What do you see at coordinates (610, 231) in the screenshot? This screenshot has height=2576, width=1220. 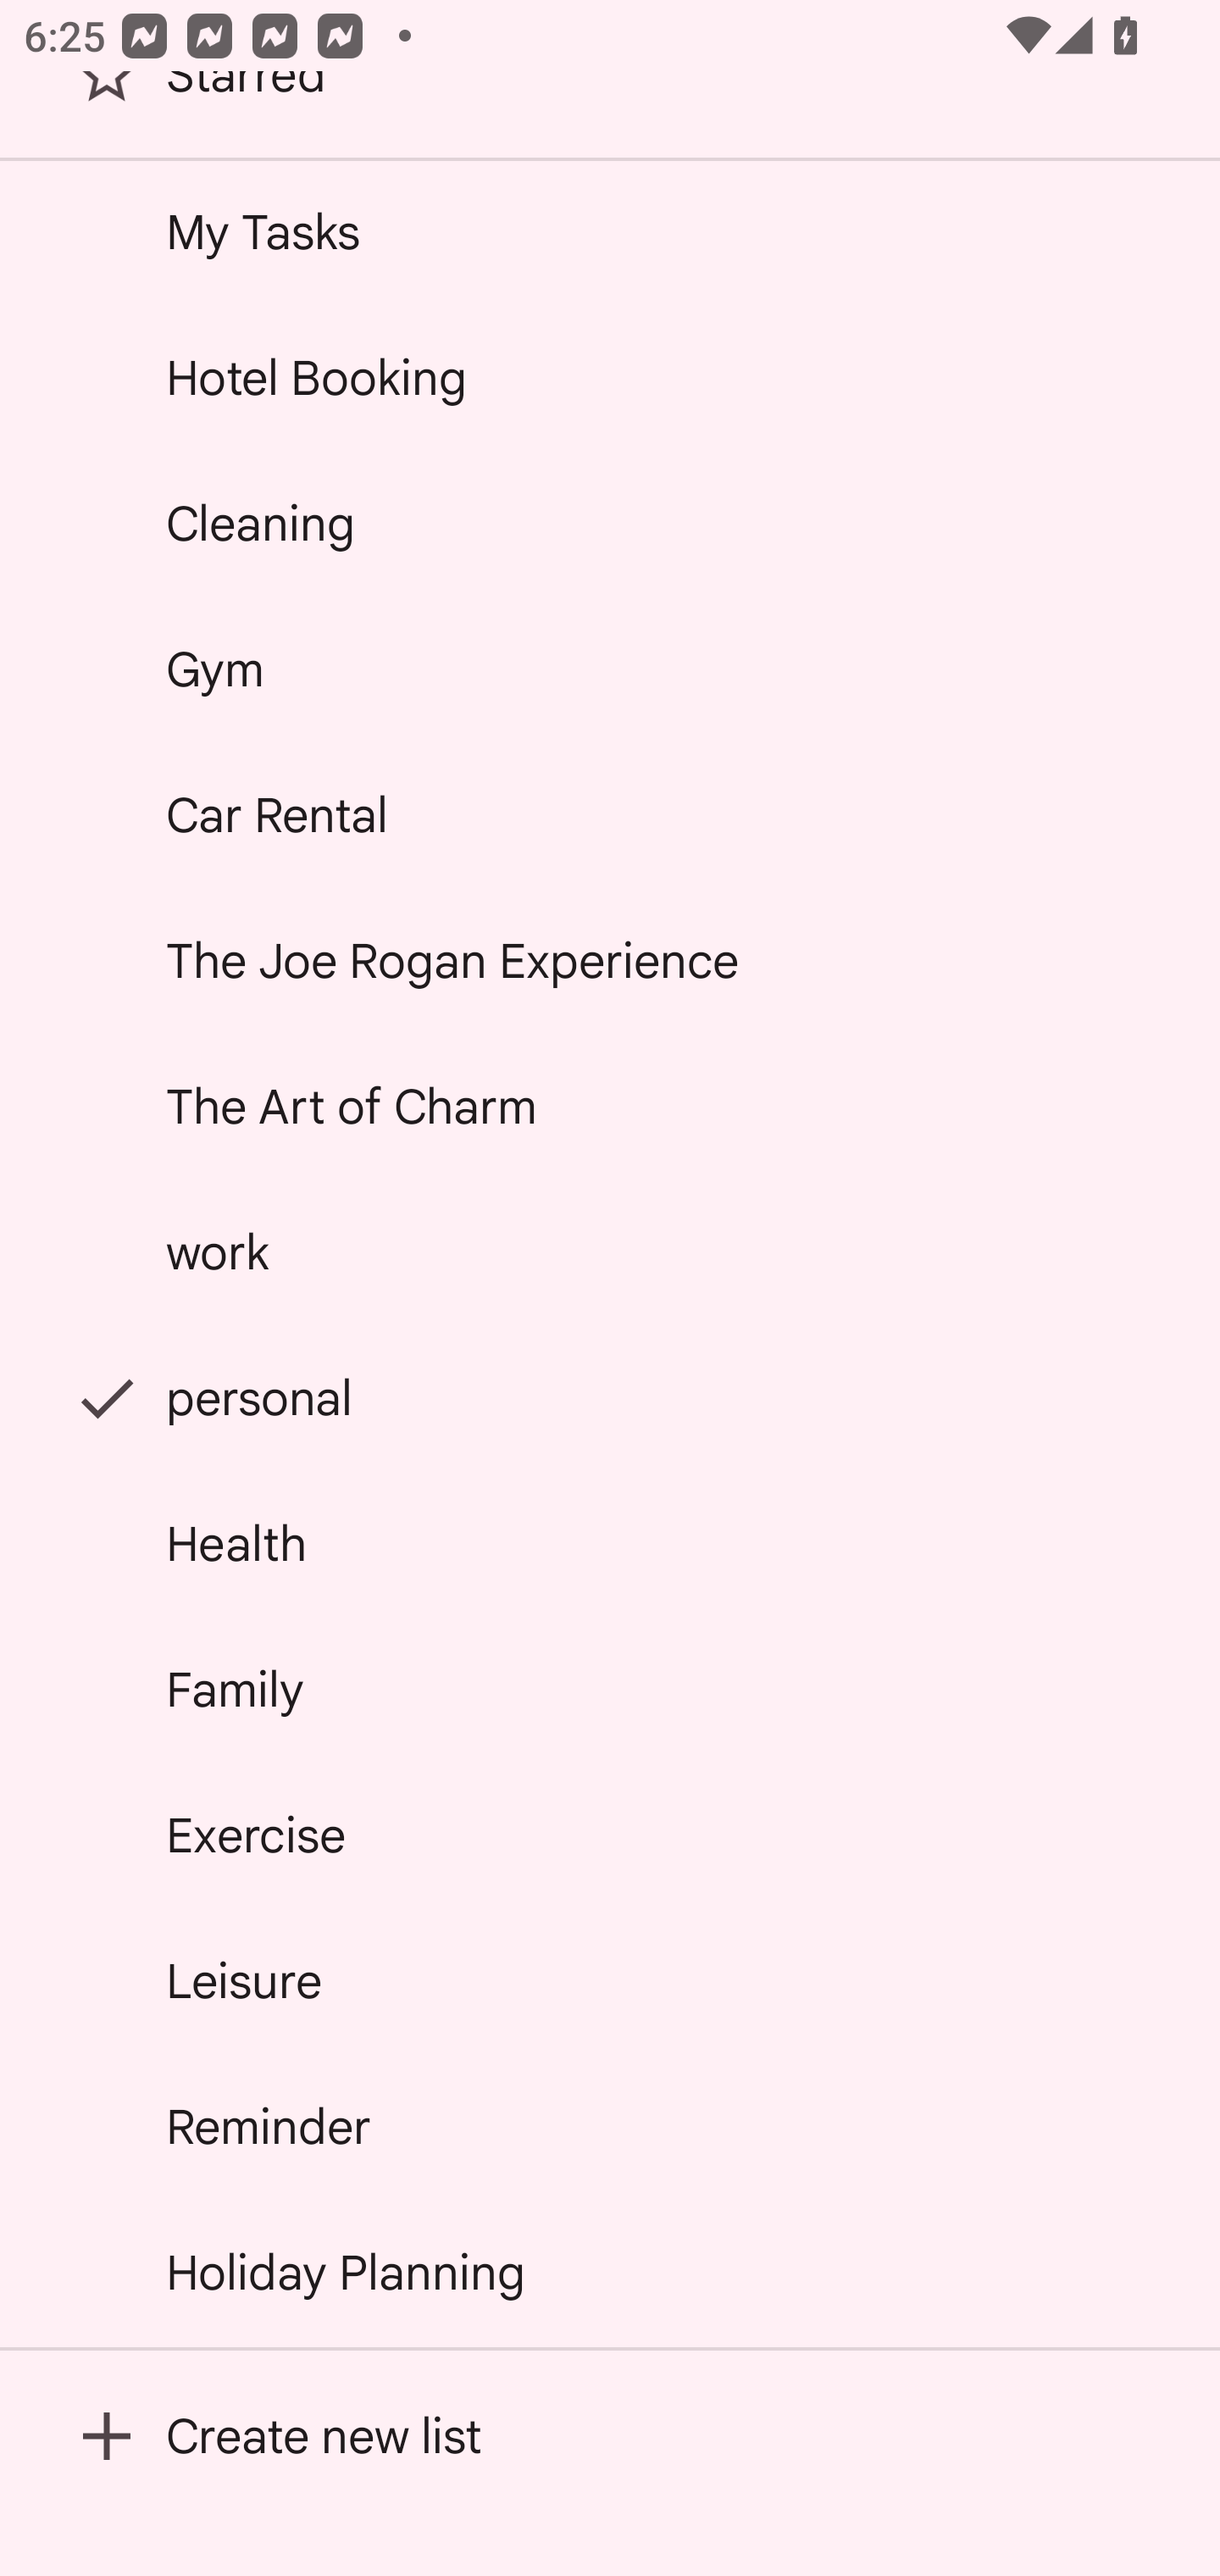 I see `My Tasks` at bounding box center [610, 231].